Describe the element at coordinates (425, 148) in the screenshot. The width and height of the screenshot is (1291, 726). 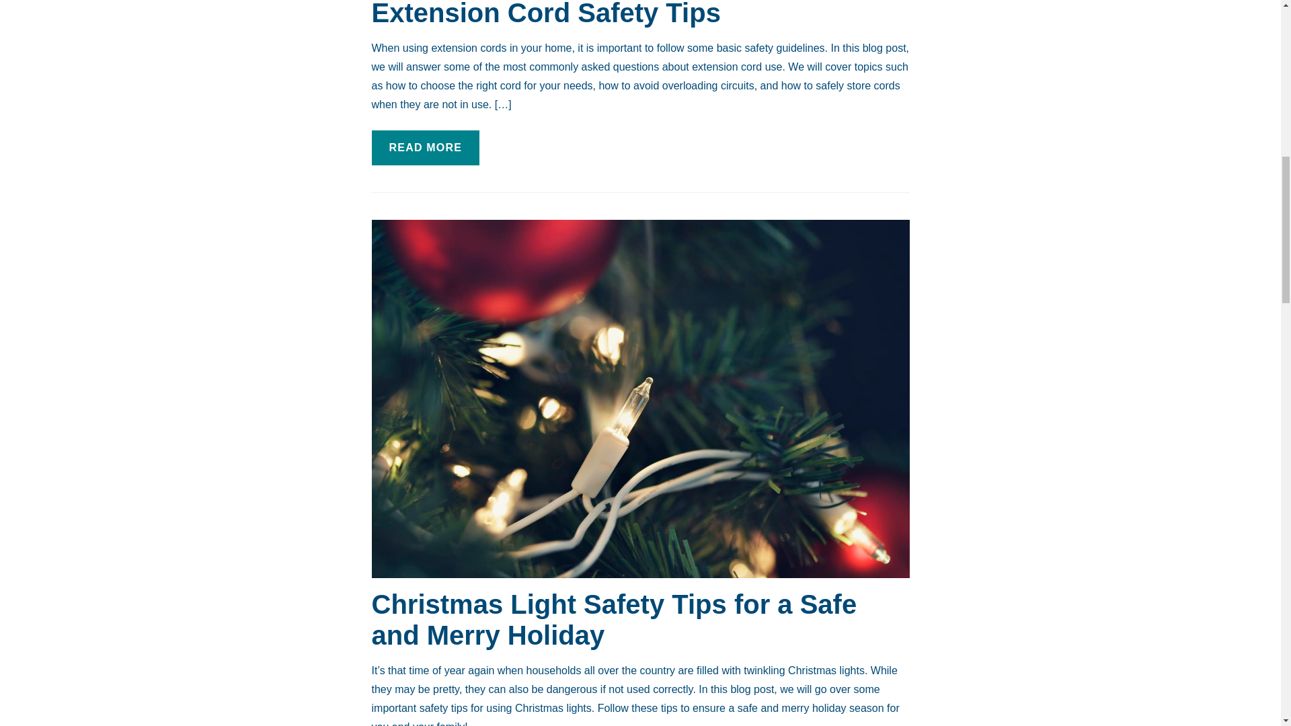
I see `READ MORE` at that location.